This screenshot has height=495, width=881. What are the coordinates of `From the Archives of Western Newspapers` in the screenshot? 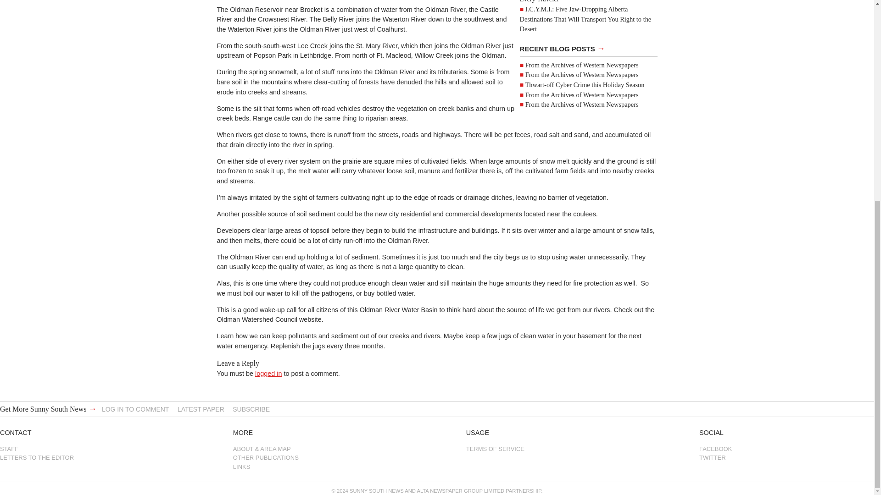 It's located at (582, 74).